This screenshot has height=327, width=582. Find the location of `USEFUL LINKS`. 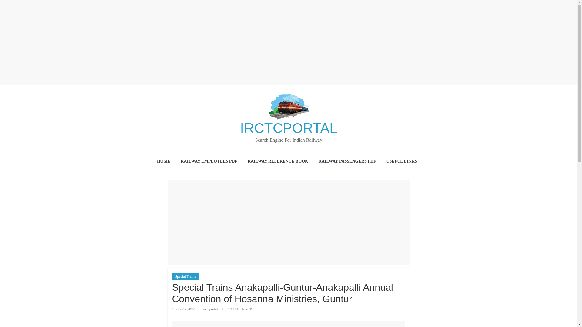

USEFUL LINKS is located at coordinates (403, 162).